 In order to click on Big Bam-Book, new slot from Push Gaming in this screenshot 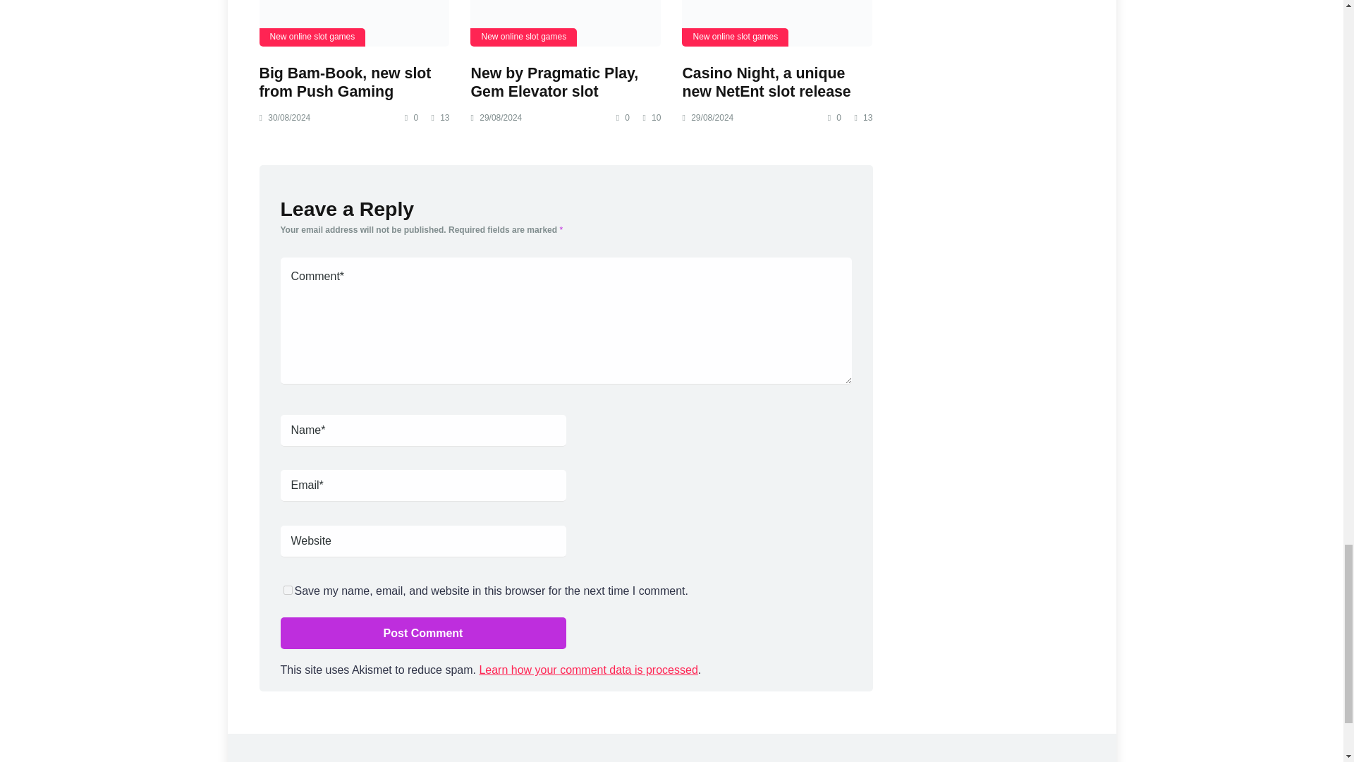, I will do `click(346, 82)`.